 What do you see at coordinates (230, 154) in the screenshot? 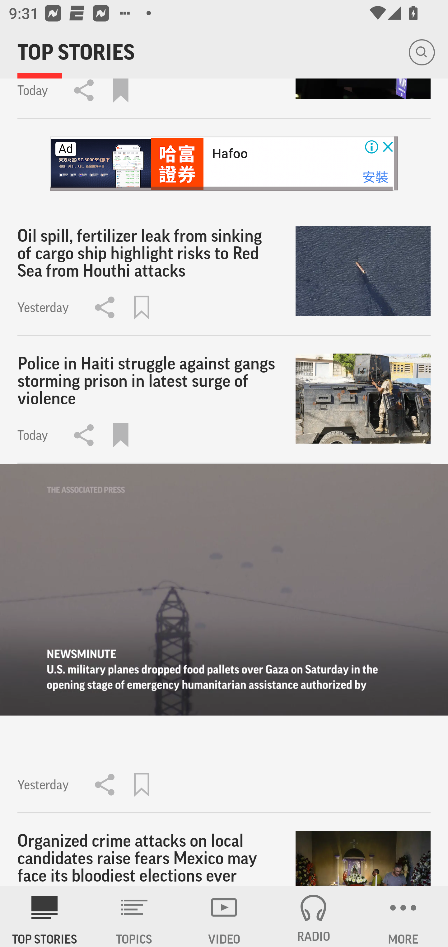
I see `Hafoo` at bounding box center [230, 154].